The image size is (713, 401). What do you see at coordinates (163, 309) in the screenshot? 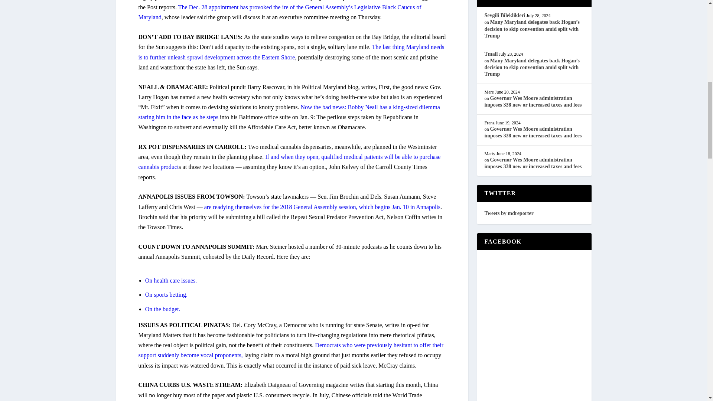
I see `On the budget.` at bounding box center [163, 309].